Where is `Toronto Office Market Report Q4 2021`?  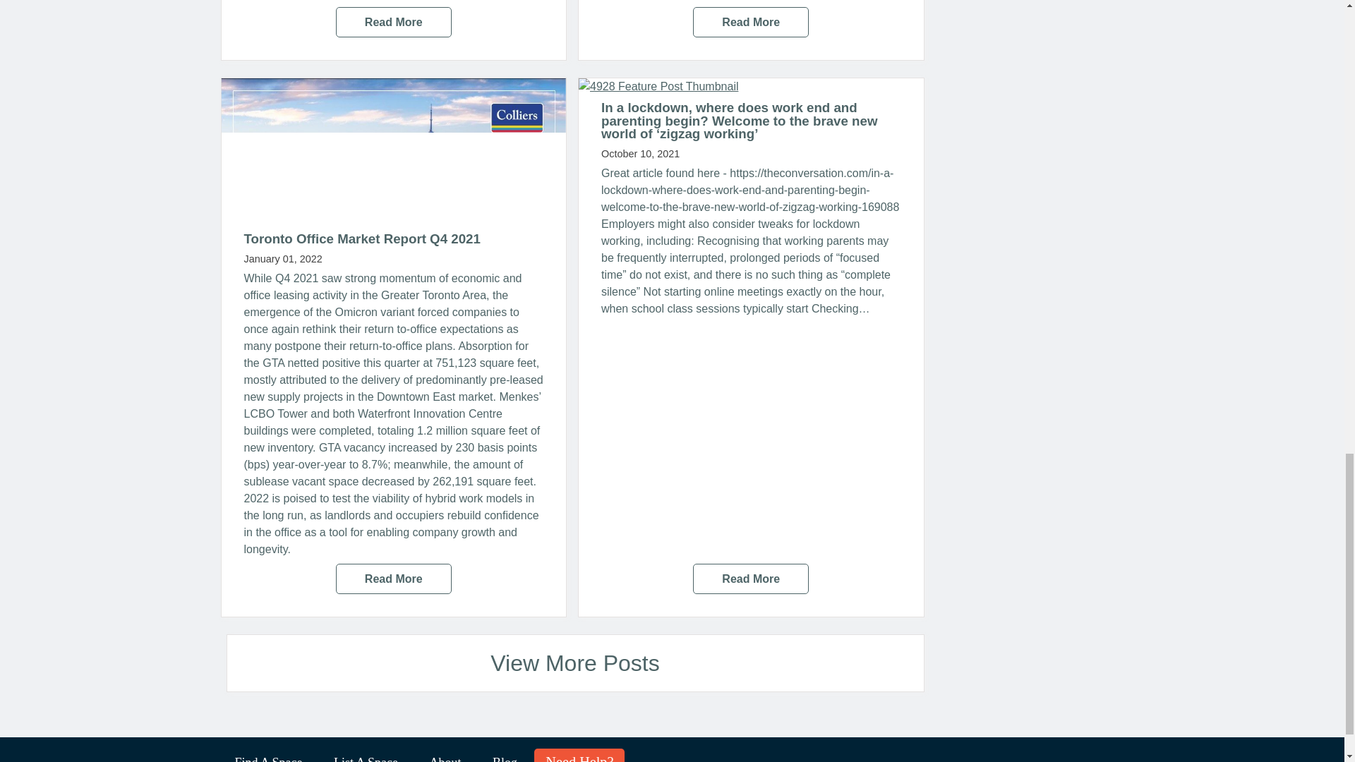
Toronto Office Market Report Q4 2021 is located at coordinates (362, 238).